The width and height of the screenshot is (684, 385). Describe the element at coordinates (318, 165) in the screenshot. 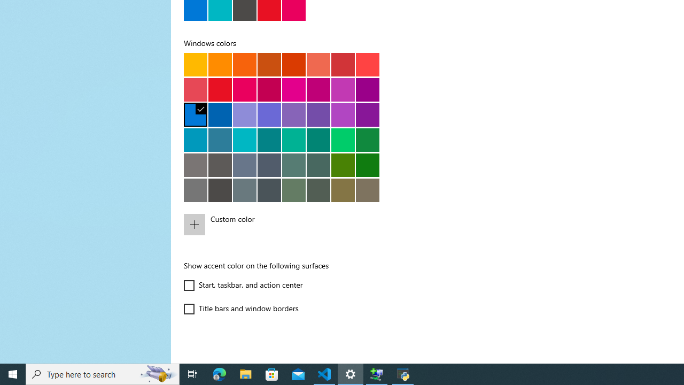

I see `Moss` at that location.